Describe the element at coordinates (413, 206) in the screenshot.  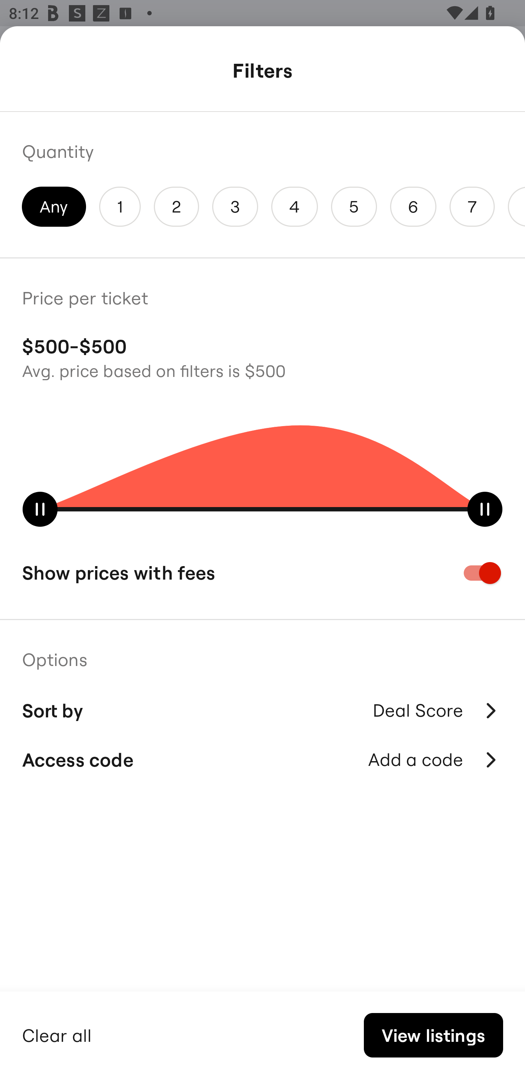
I see `6` at that location.